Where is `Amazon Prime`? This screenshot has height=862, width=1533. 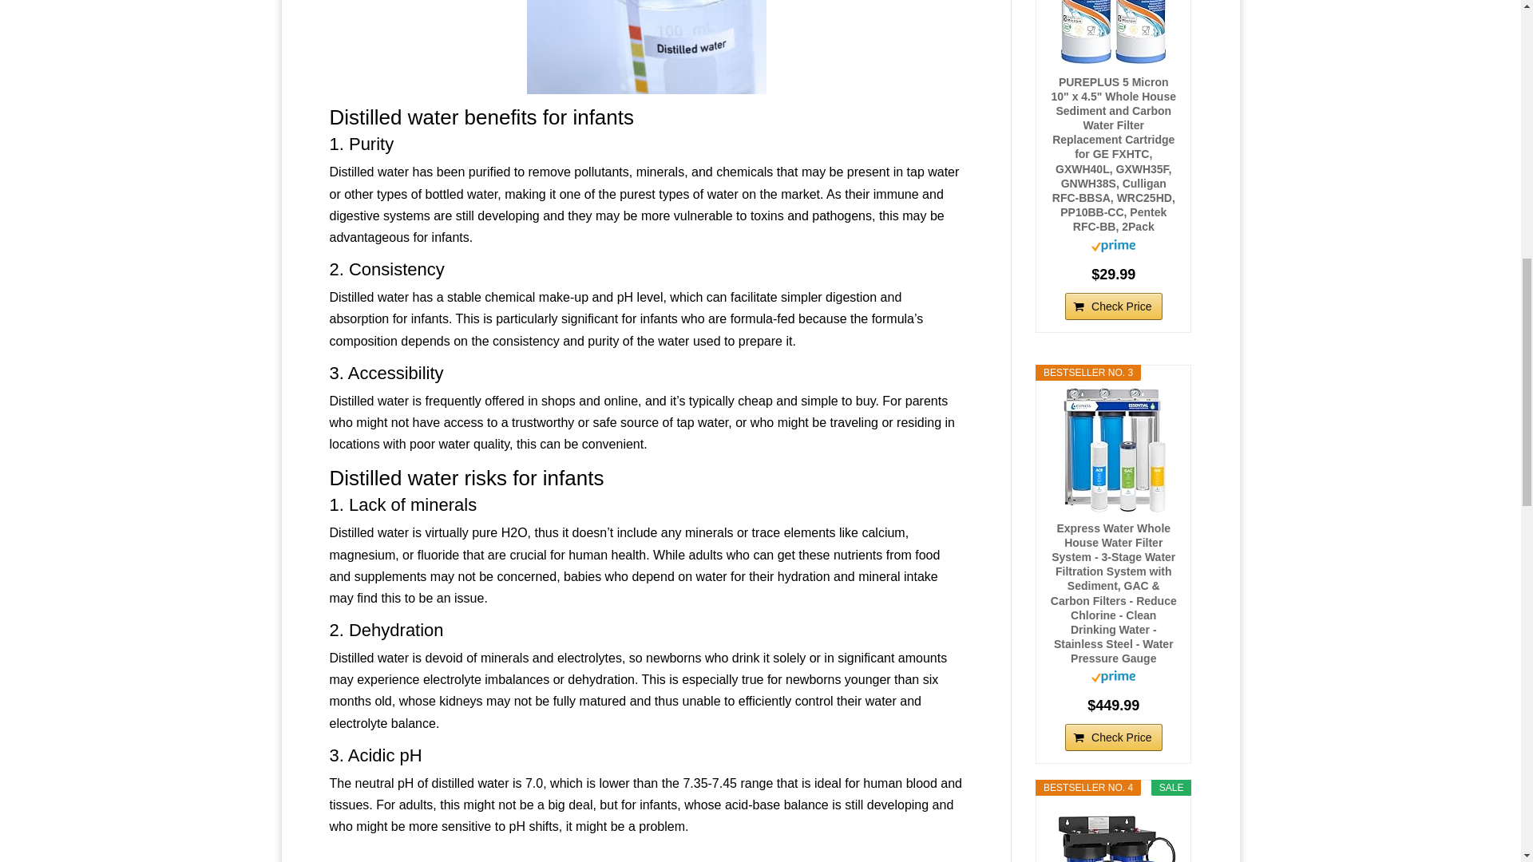 Amazon Prime is located at coordinates (1113, 247).